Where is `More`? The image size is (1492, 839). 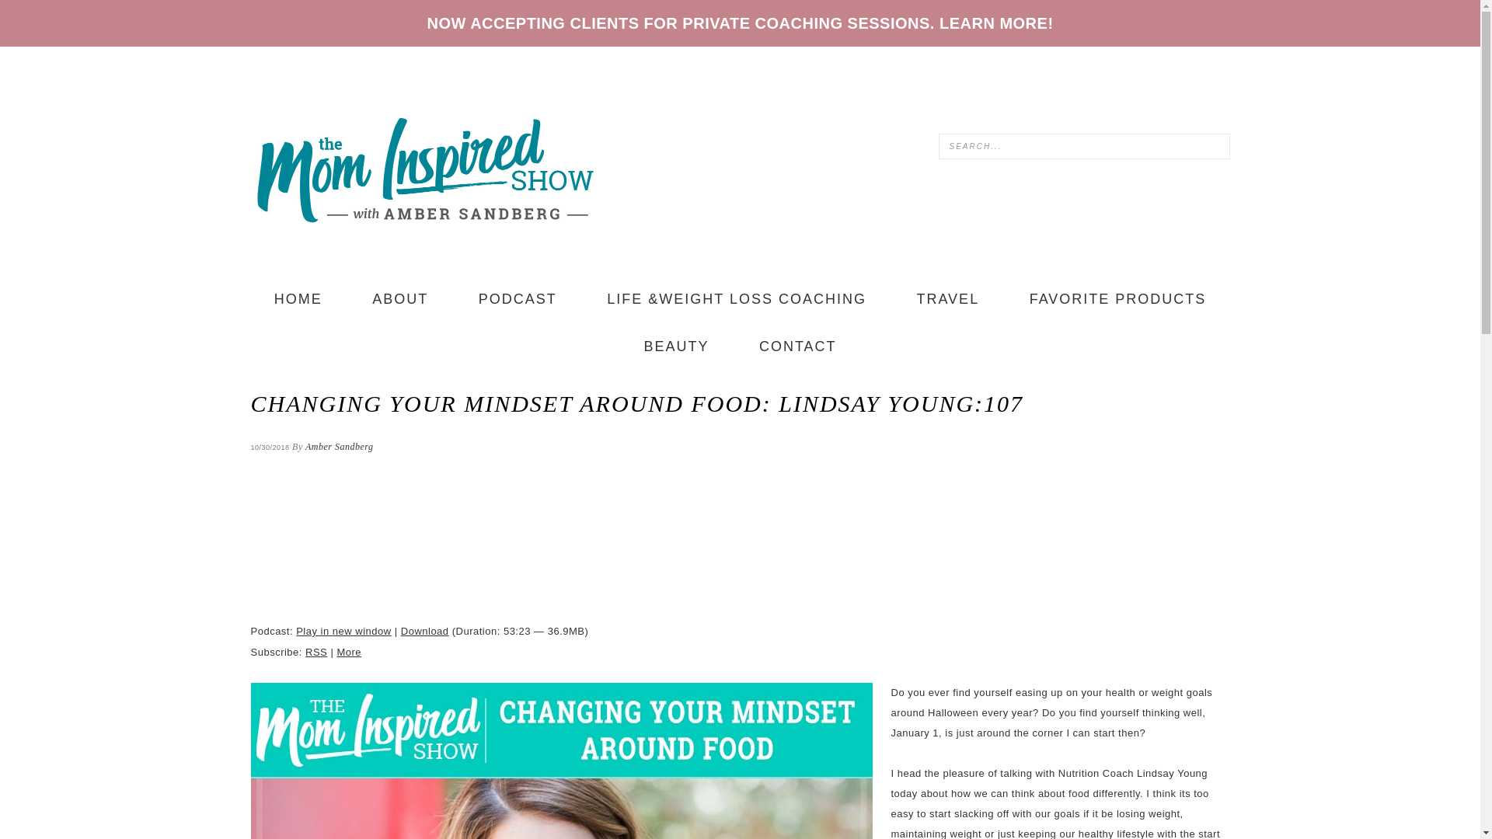
More is located at coordinates (348, 651).